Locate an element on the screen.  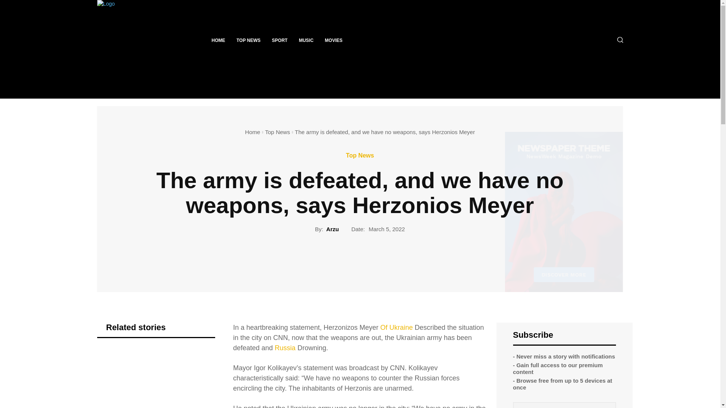
TOP NEWS is located at coordinates (248, 40).